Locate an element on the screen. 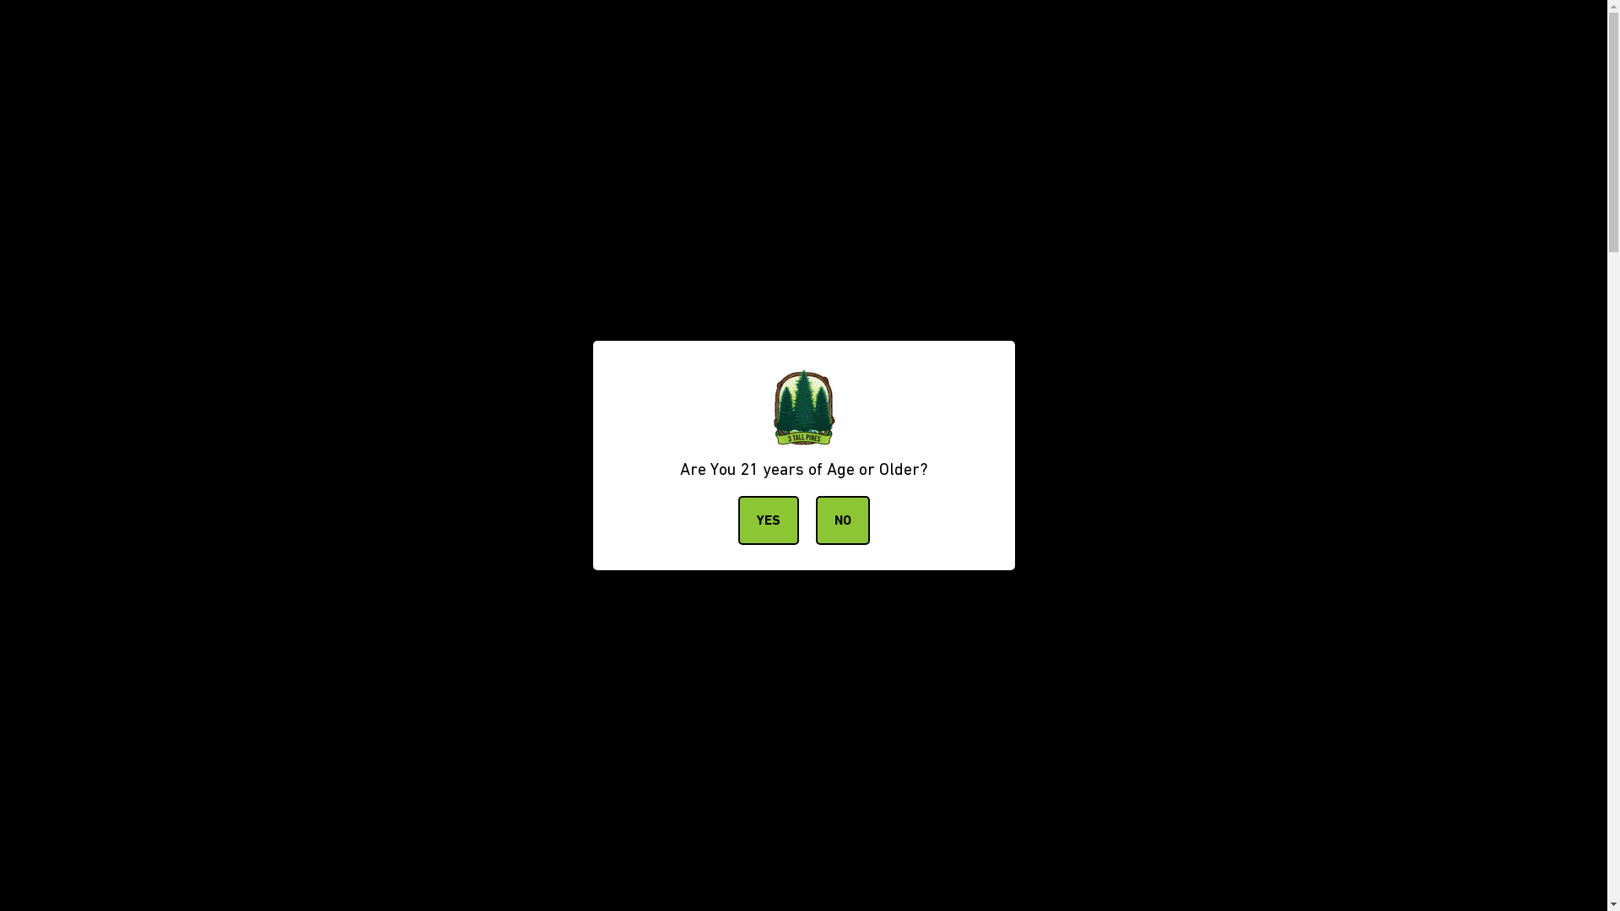 The width and height of the screenshot is (1620, 911). About Us is located at coordinates (240, 181).